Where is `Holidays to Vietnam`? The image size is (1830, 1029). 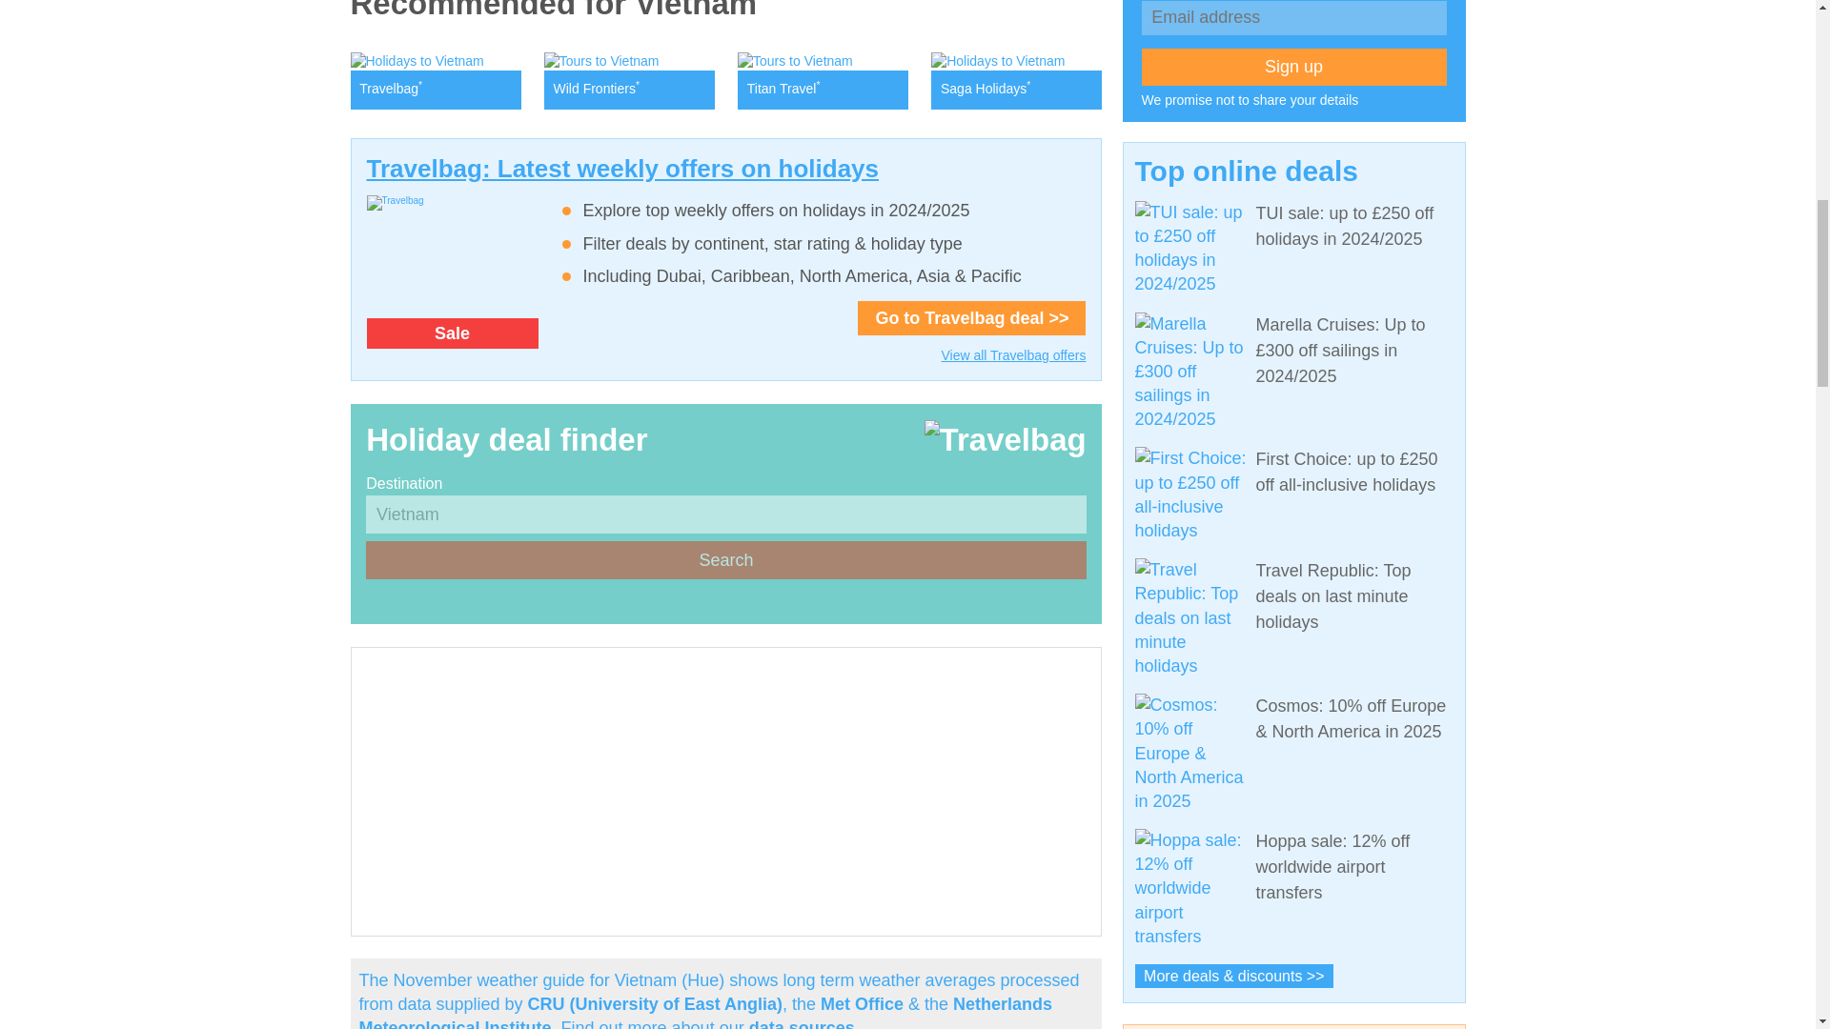
Holidays to Vietnam is located at coordinates (1016, 80).